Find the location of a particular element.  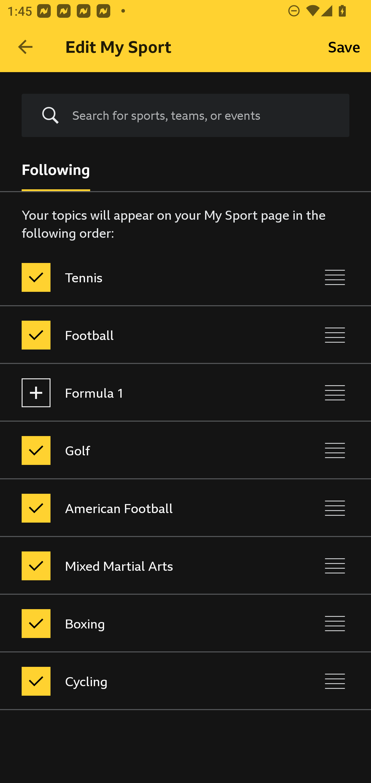

Reorder Tennis is located at coordinates (335, 277).